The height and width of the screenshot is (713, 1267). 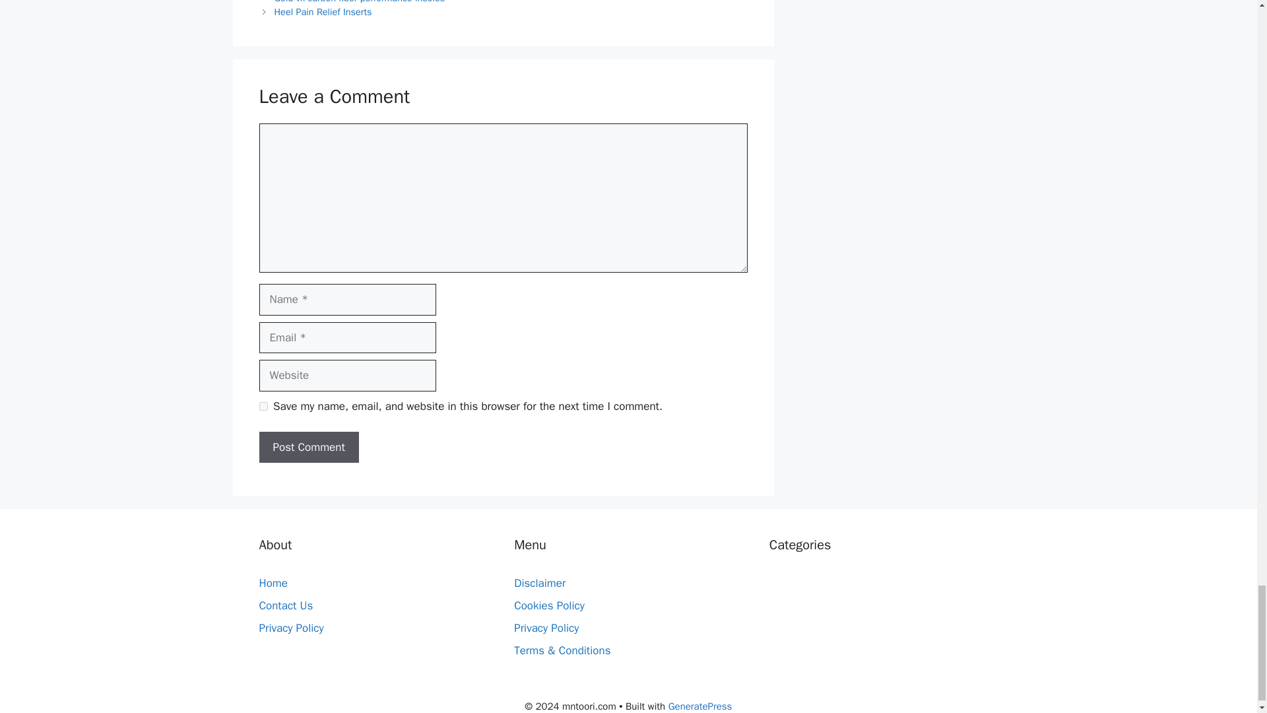 What do you see at coordinates (308, 448) in the screenshot?
I see `Post Comment` at bounding box center [308, 448].